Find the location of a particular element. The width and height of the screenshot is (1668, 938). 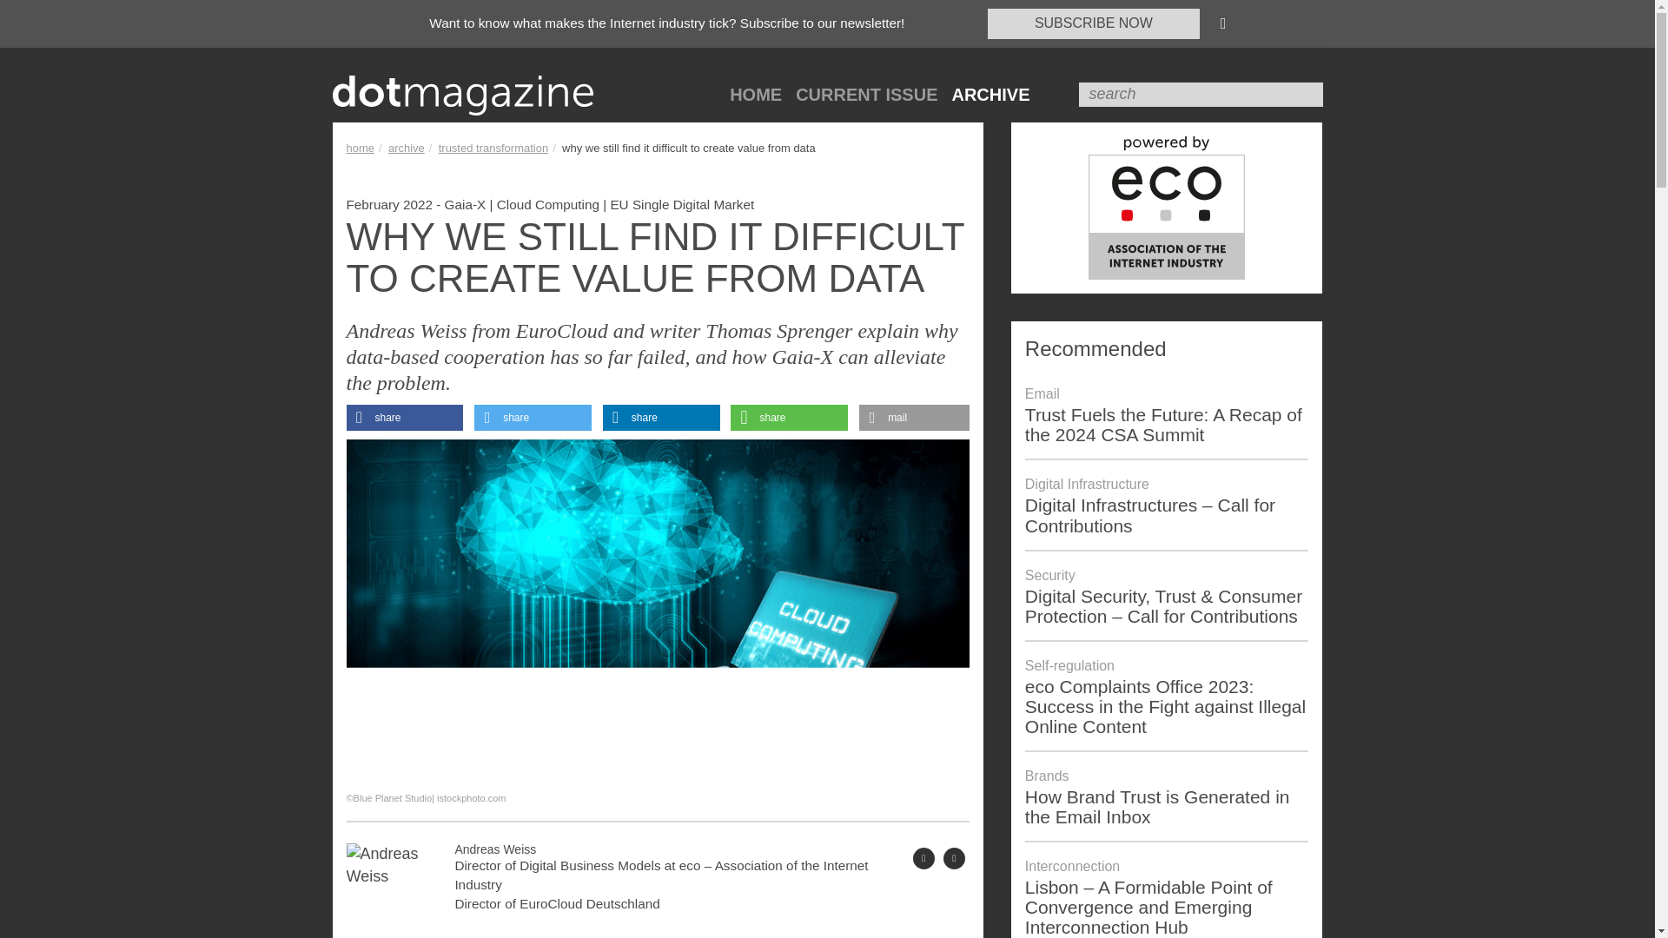

Share on Twitter is located at coordinates (533, 417).